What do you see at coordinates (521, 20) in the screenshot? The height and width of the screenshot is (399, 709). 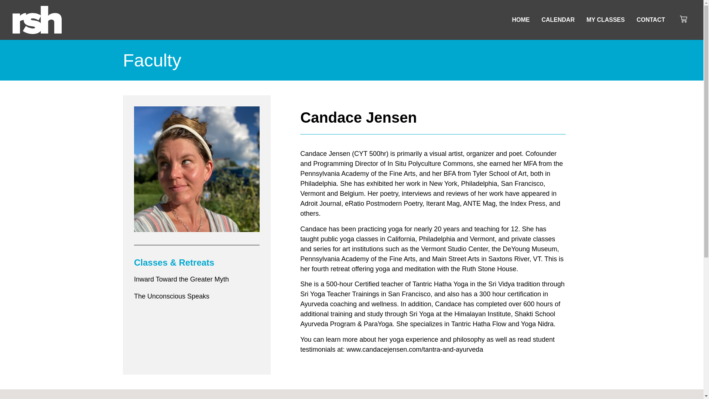 I see `HOME` at bounding box center [521, 20].